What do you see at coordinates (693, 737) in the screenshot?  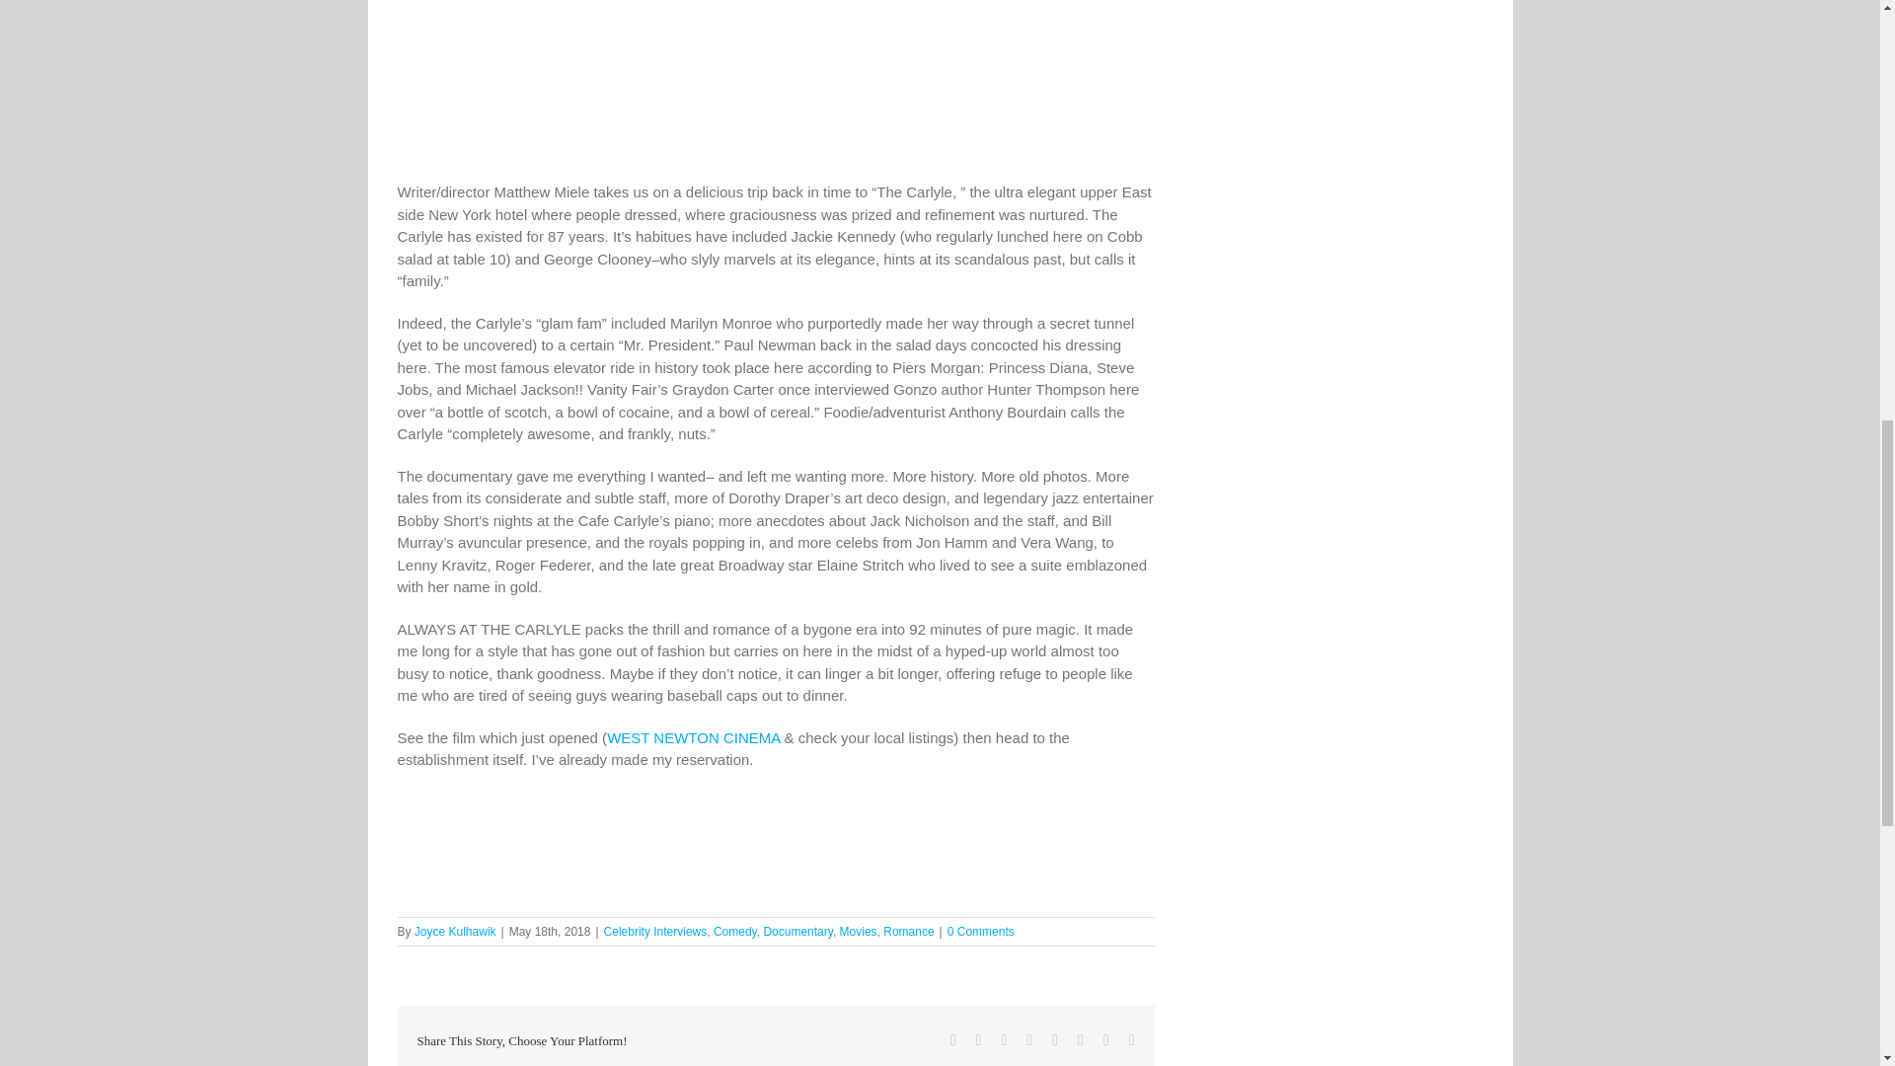 I see `WEST NEWTON CINEMA` at bounding box center [693, 737].